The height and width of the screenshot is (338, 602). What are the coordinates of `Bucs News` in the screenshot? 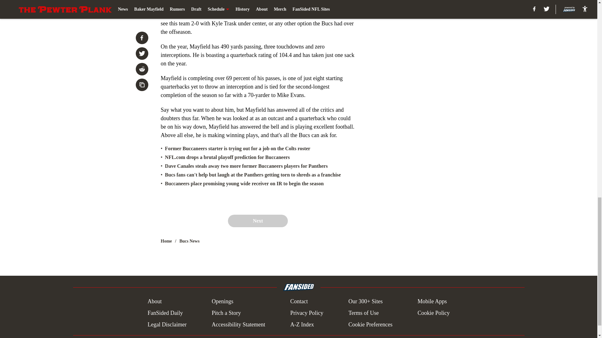 It's located at (189, 241).